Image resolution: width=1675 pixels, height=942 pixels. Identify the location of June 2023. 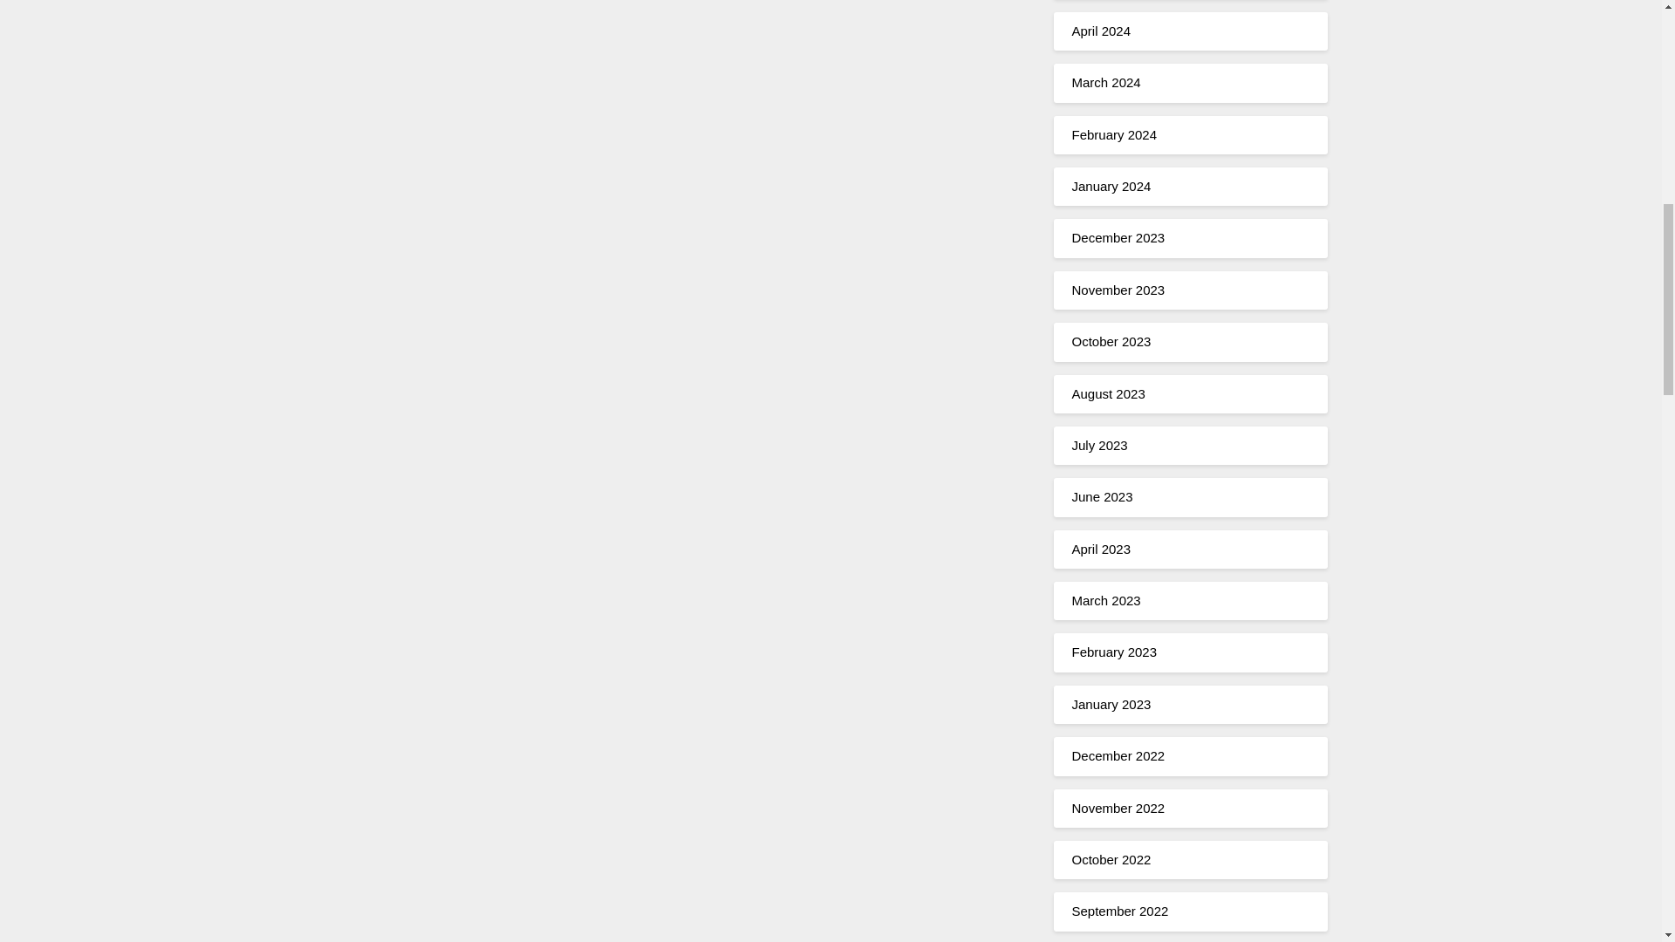
(1101, 495).